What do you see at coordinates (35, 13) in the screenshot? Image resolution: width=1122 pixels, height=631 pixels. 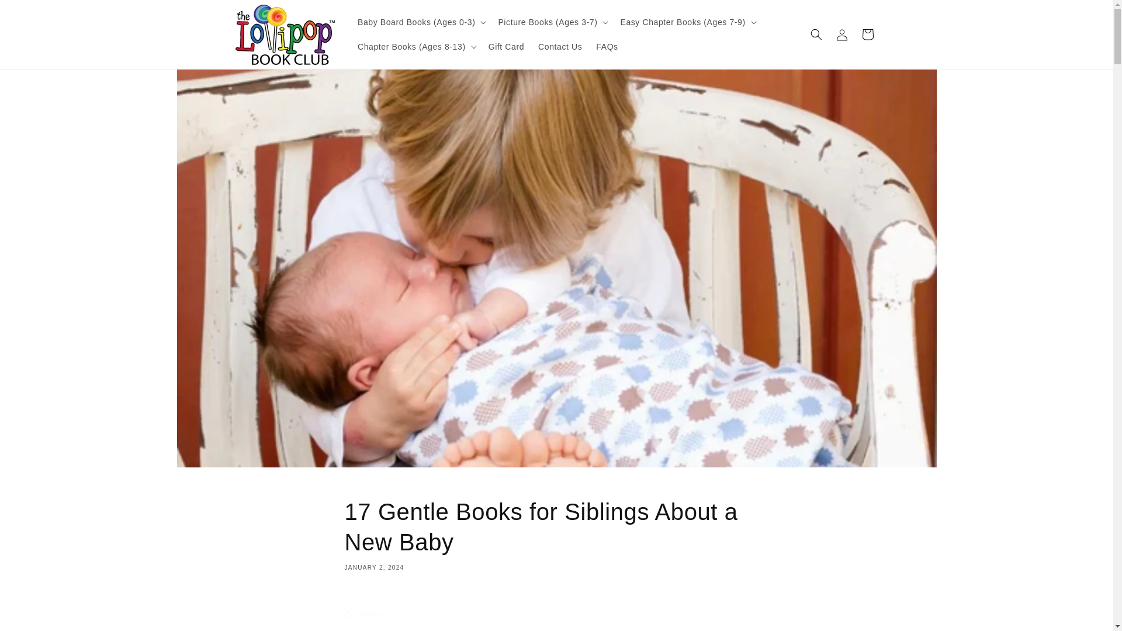 I see `Skip to content` at bounding box center [35, 13].